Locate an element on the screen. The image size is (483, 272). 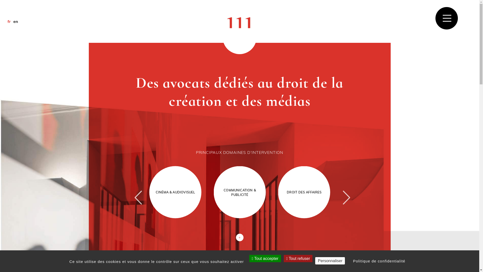
en is located at coordinates (16, 21).